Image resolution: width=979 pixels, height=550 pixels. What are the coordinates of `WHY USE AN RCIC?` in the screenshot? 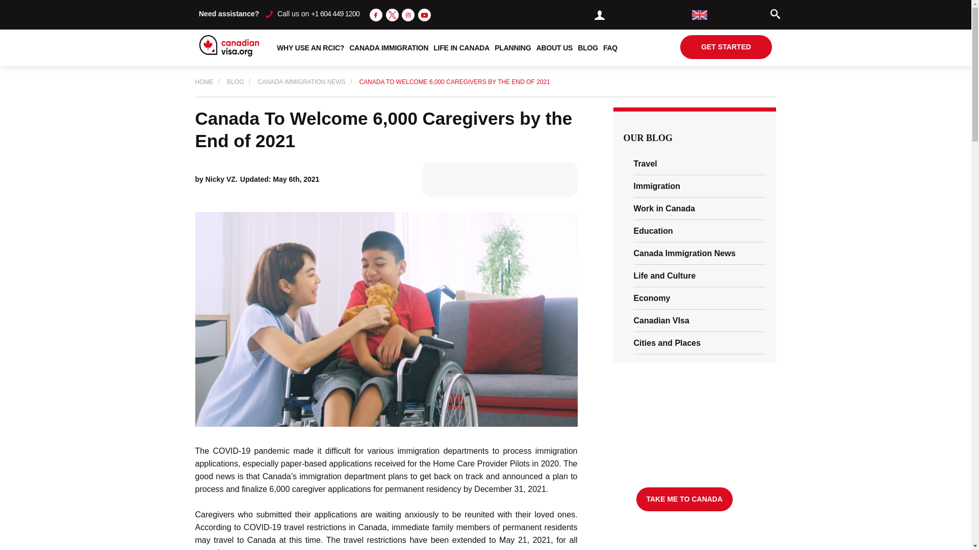 It's located at (310, 48).